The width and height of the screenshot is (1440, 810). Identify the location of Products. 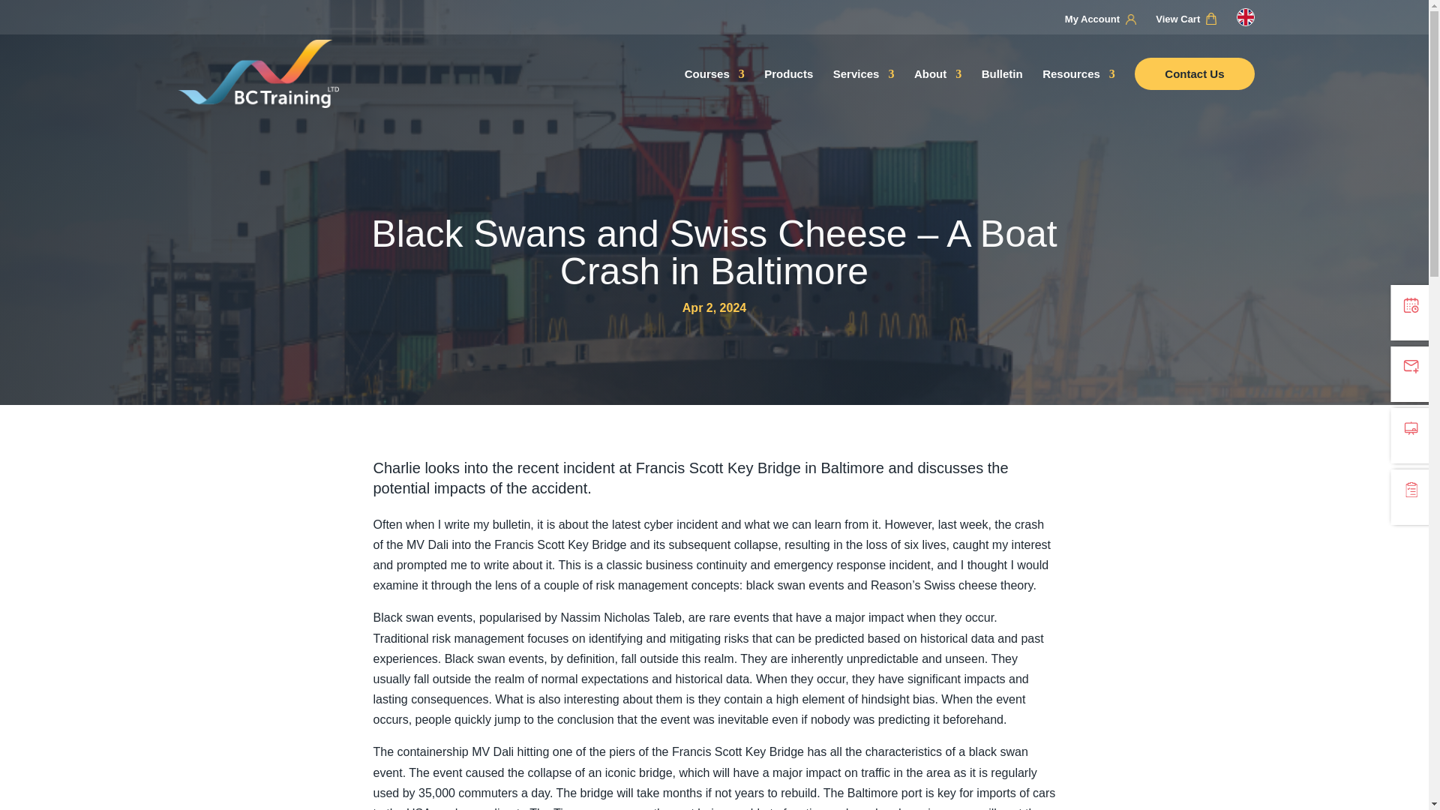
(789, 91).